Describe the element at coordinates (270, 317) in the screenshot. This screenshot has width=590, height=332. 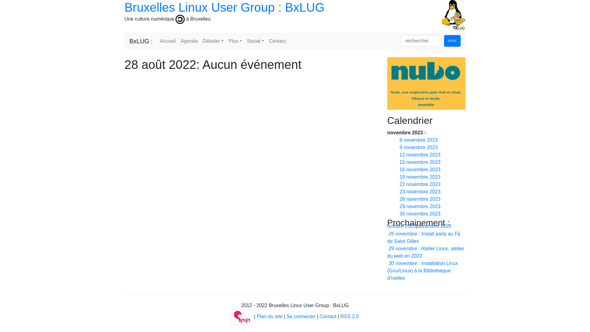
I see `Plan du site` at that location.